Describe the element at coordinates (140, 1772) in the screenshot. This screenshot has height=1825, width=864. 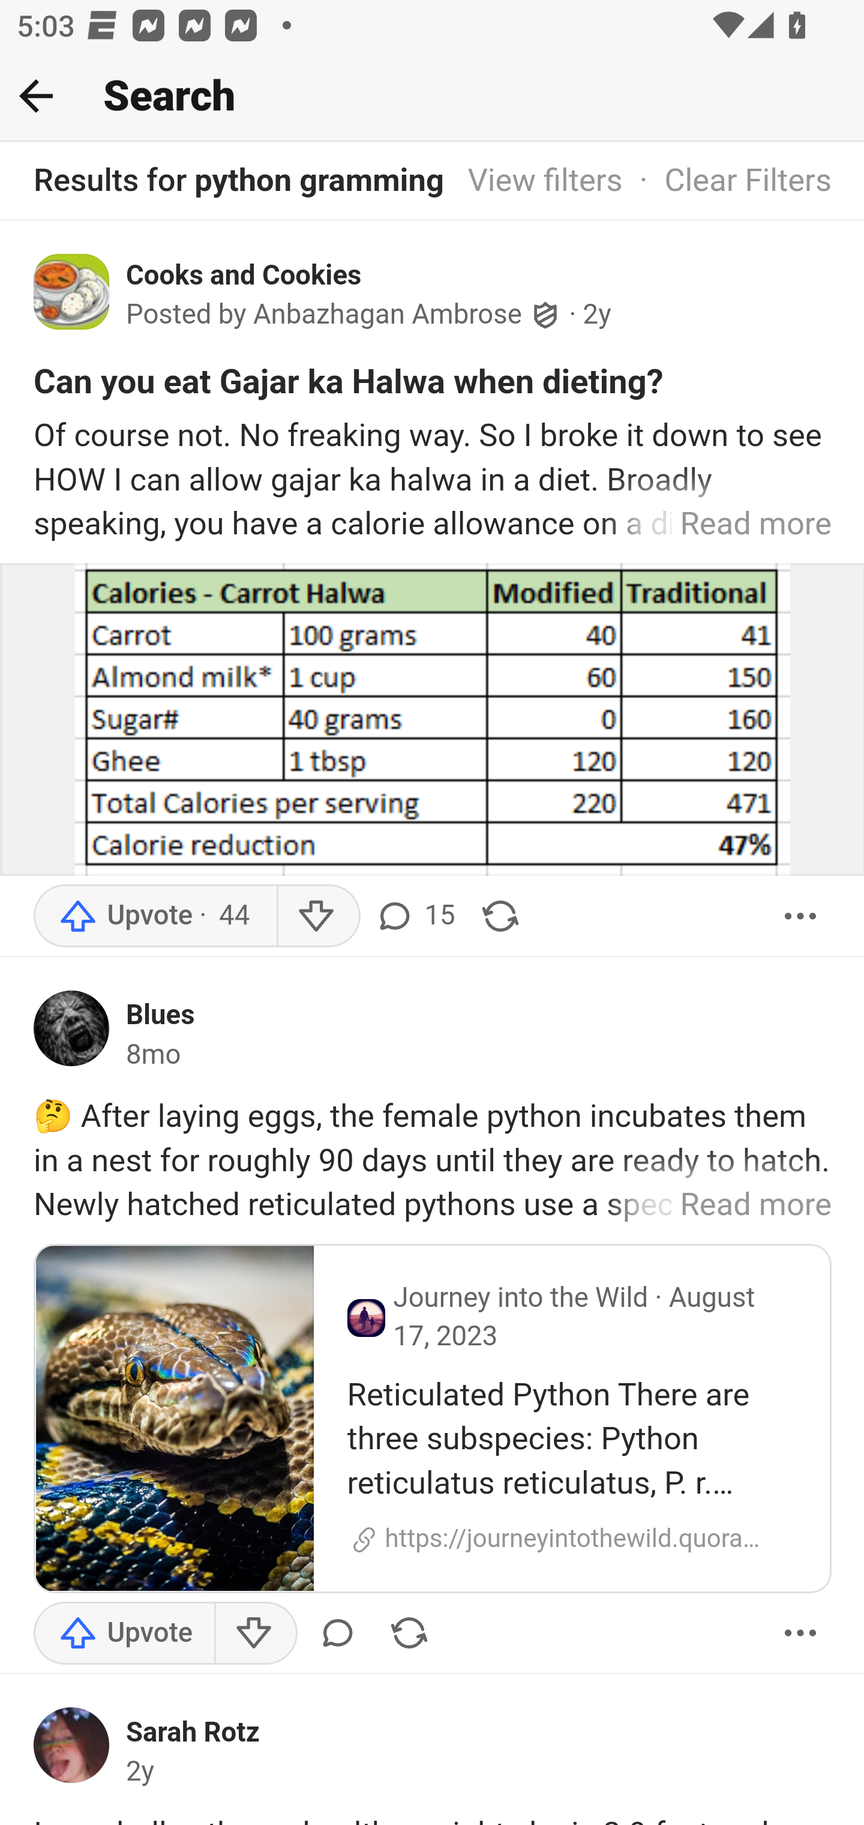
I see `2y 2 y` at that location.